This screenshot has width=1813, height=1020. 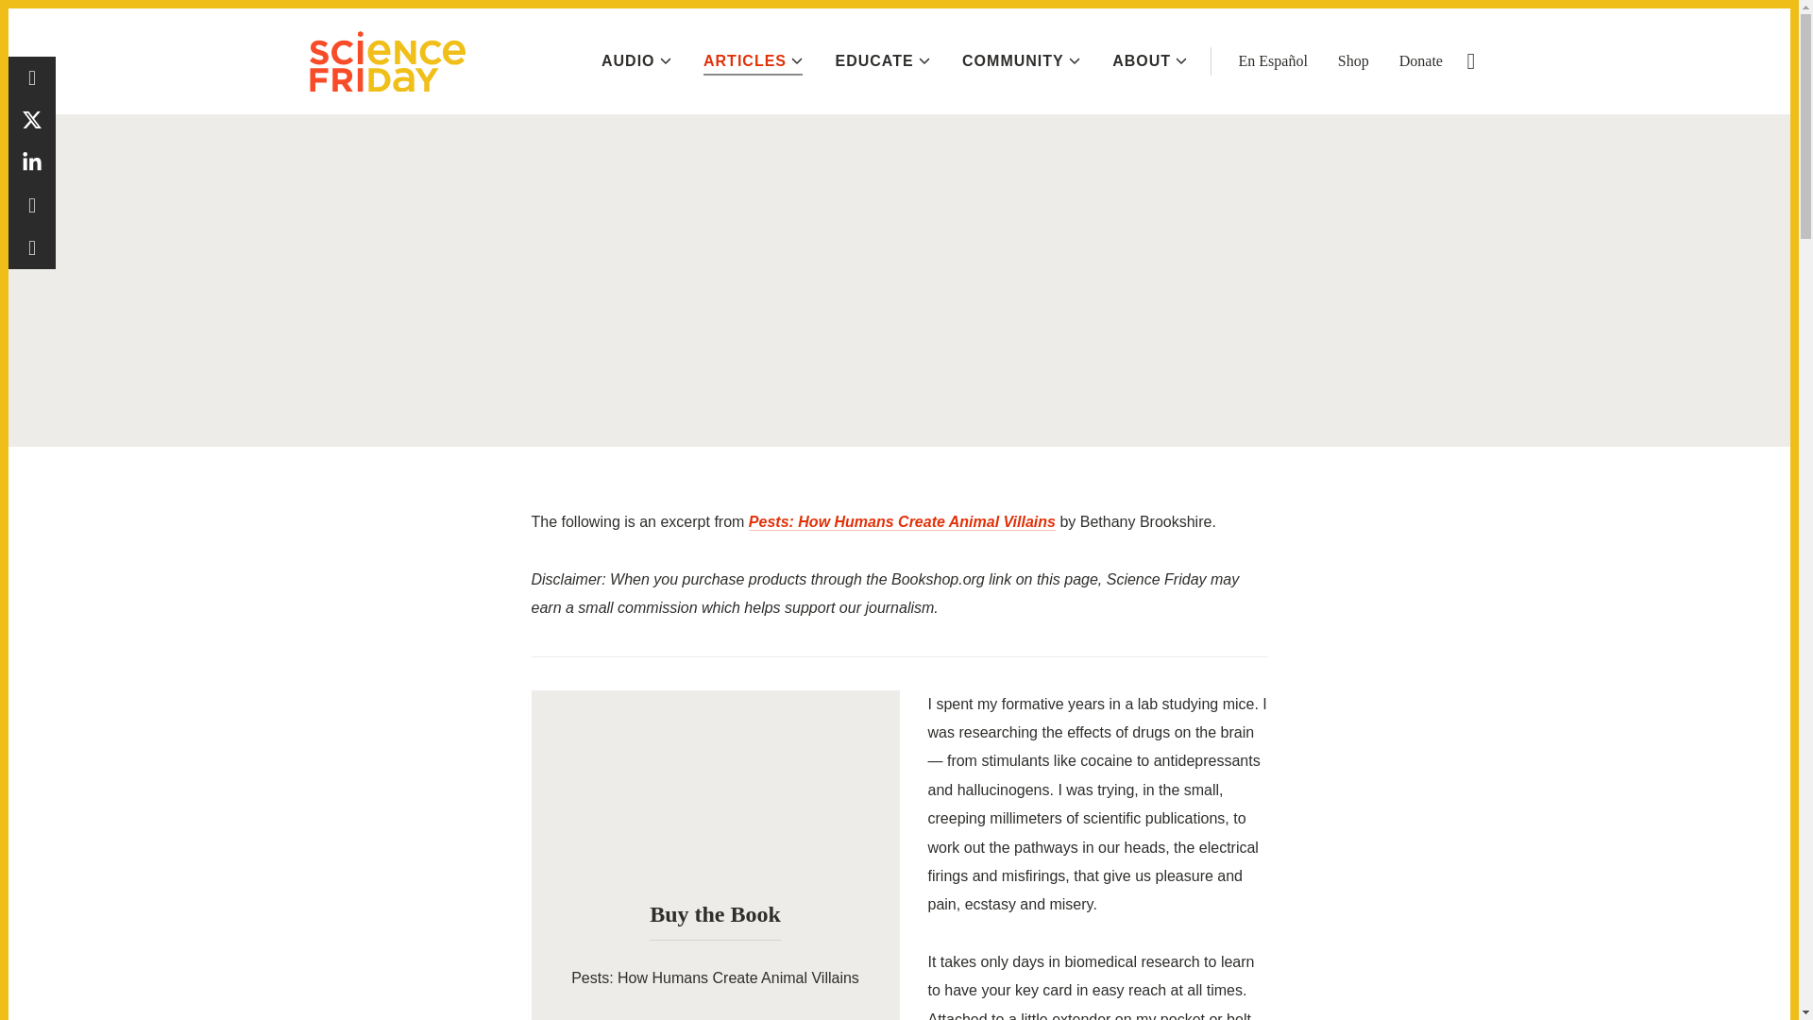 I want to click on Twitter, so click(x=32, y=120).